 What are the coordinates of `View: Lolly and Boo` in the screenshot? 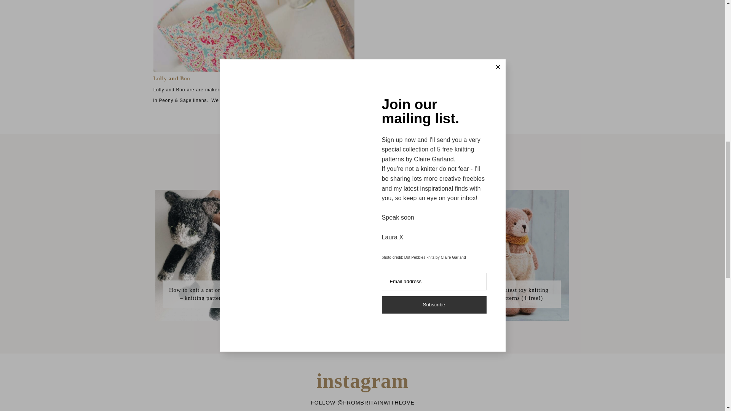 It's located at (171, 78).